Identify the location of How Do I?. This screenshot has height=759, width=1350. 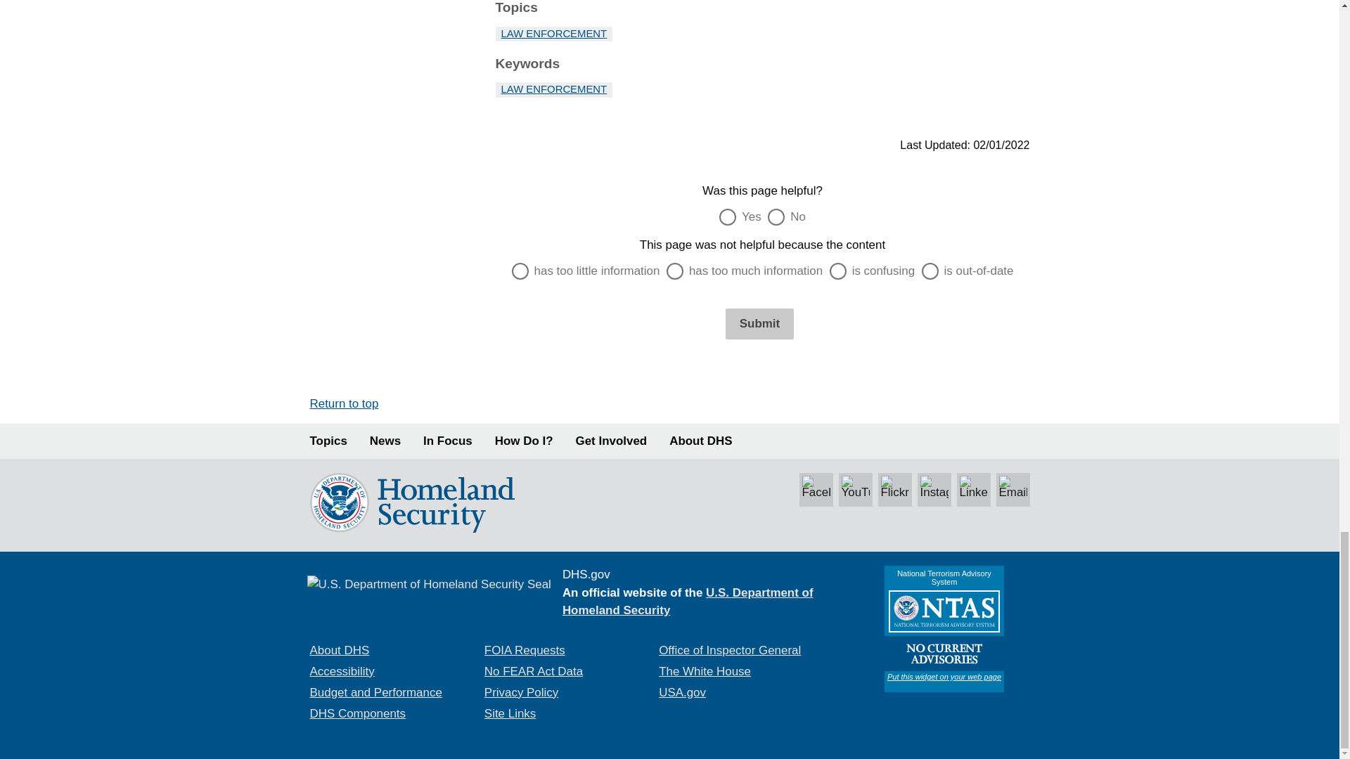
(525, 441).